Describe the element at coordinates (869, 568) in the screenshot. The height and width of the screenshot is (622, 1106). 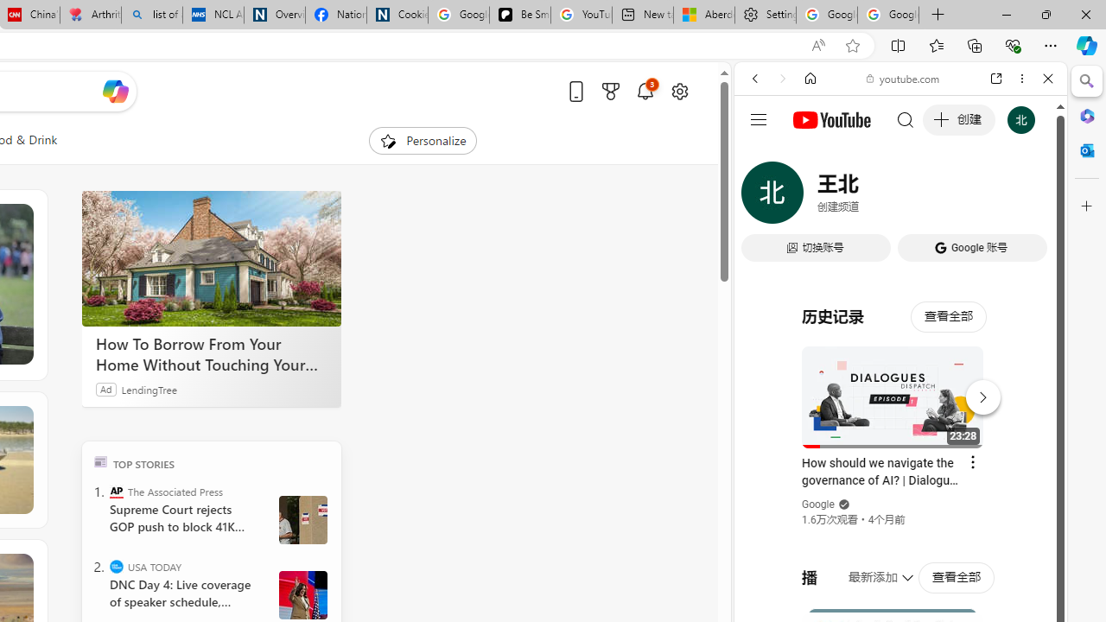
I see `Search videos from youtube.com` at that location.